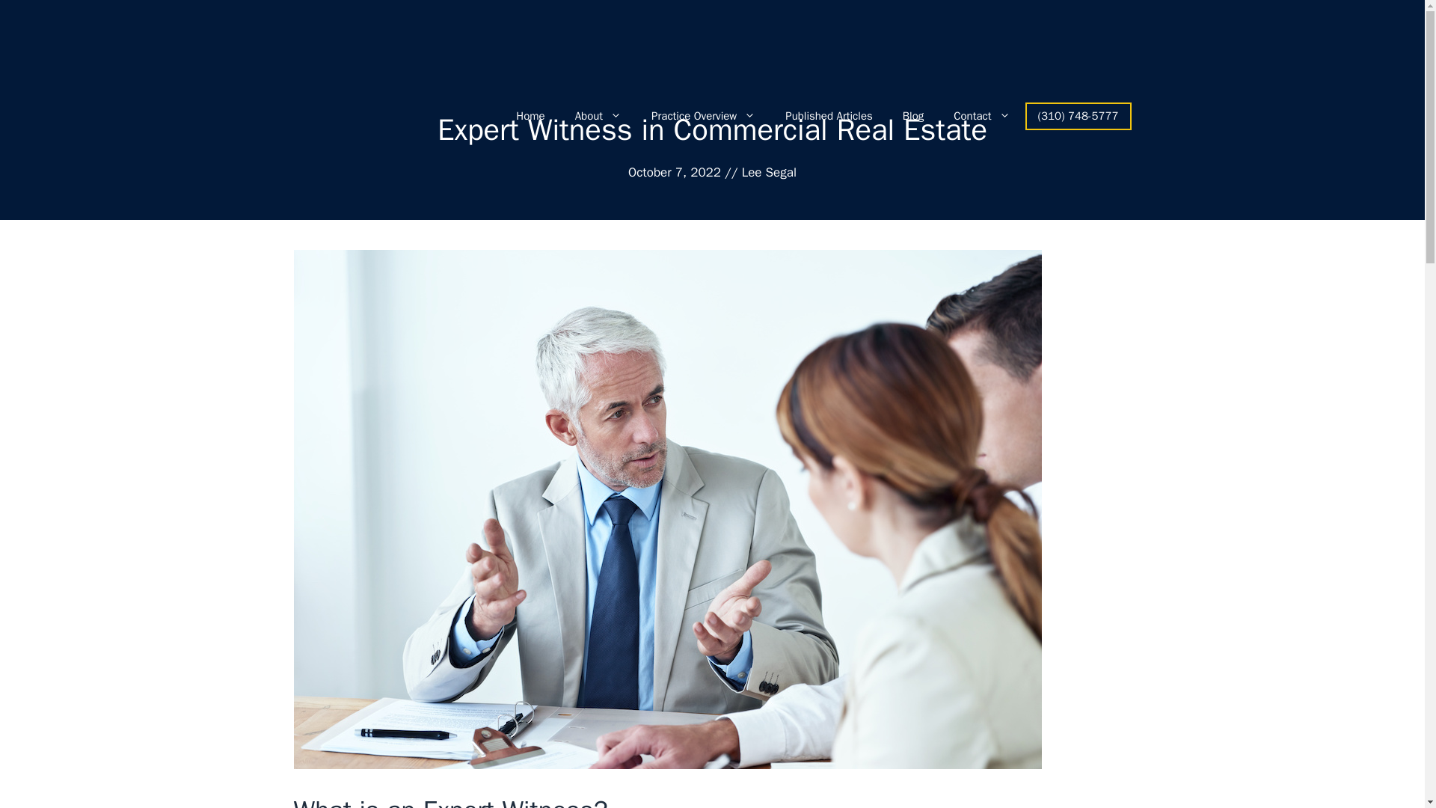  Describe the element at coordinates (703, 115) in the screenshot. I see `Practice Overview` at that location.